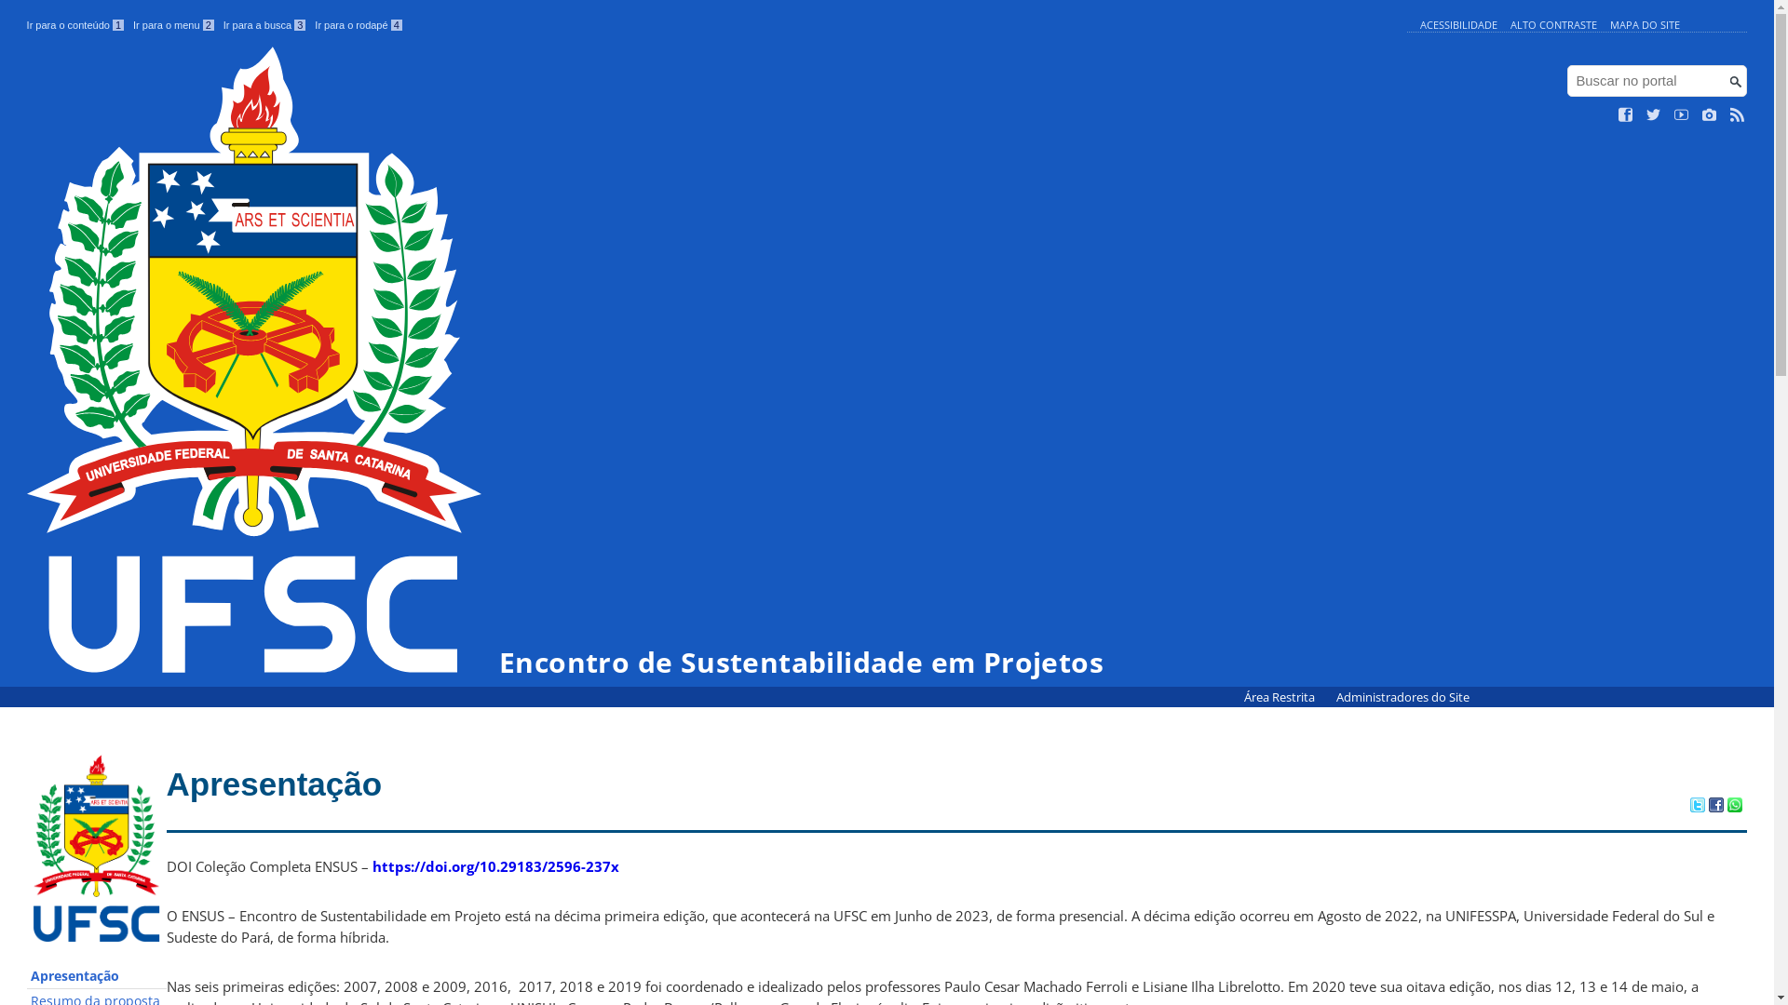 Image resolution: width=1788 pixels, height=1005 pixels. Describe the element at coordinates (495, 866) in the screenshot. I see `https://doi.org/10.29183/2596-237x` at that location.